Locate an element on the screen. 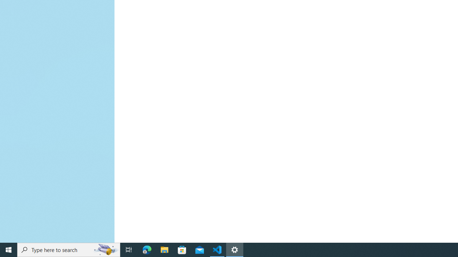 The image size is (458, 257). Type here to search is located at coordinates (69, 250).